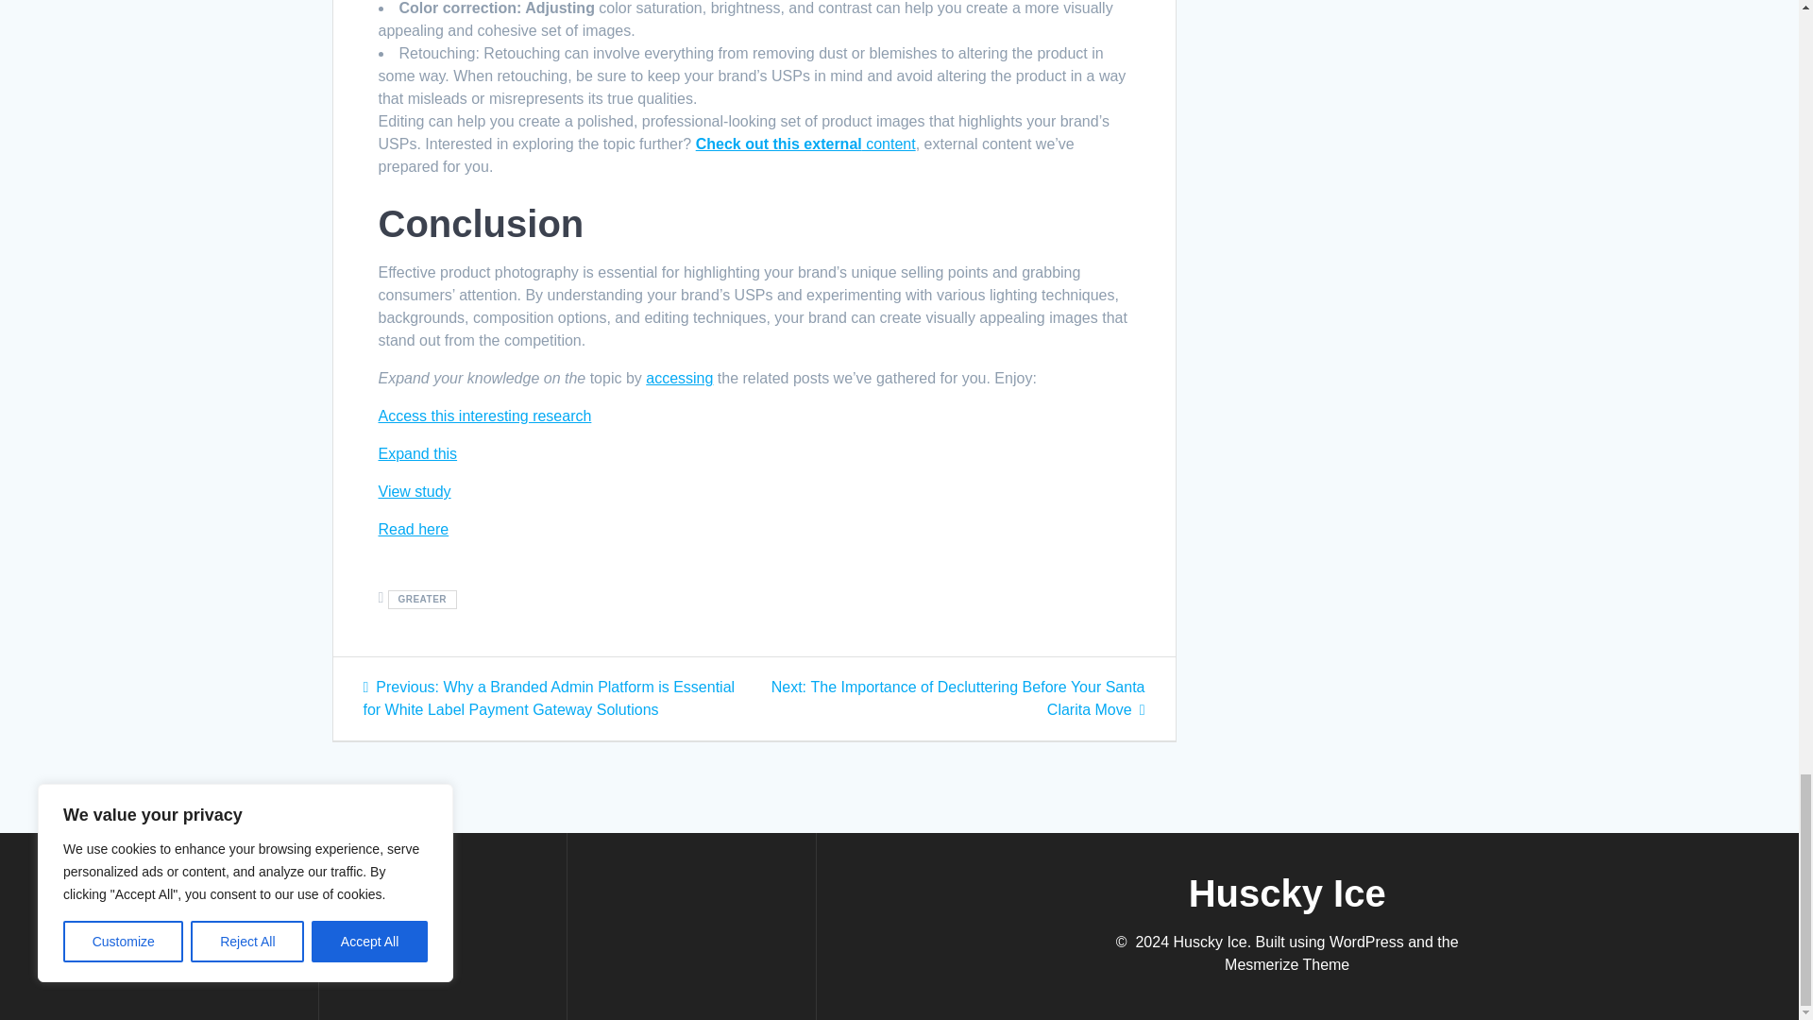  Describe the element at coordinates (805, 144) in the screenshot. I see `Check out this external content` at that location.